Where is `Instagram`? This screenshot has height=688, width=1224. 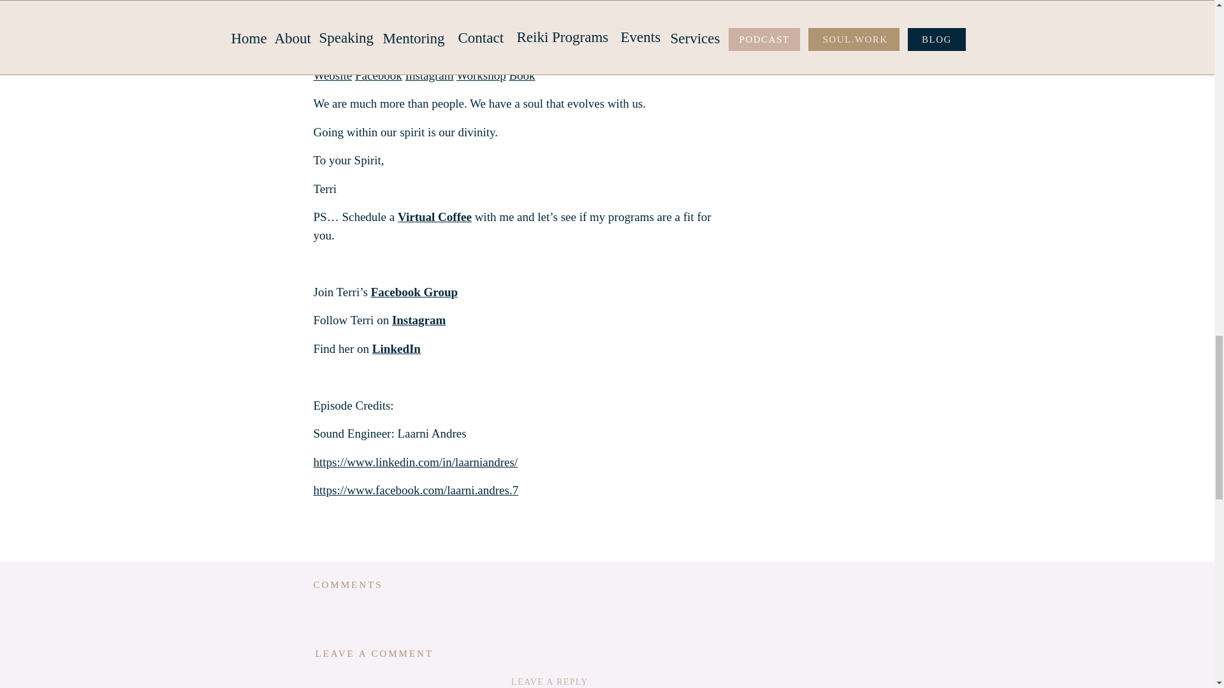 Instagram is located at coordinates (430, 75).